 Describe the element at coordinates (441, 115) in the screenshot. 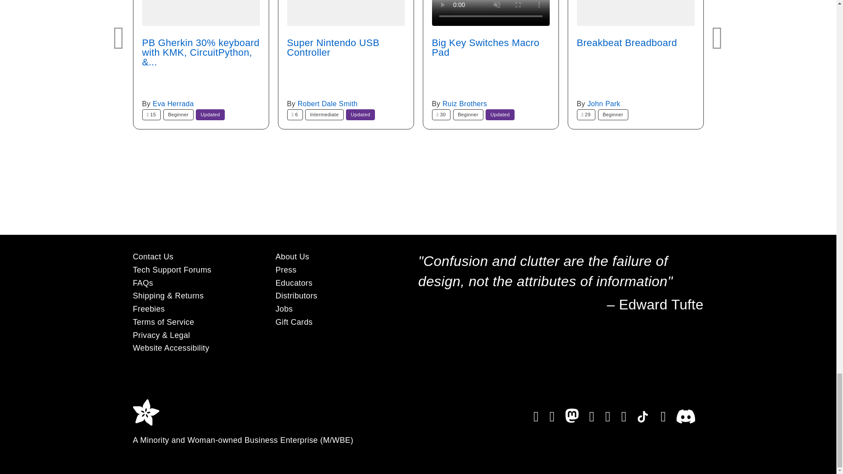

I see `Saves` at that location.